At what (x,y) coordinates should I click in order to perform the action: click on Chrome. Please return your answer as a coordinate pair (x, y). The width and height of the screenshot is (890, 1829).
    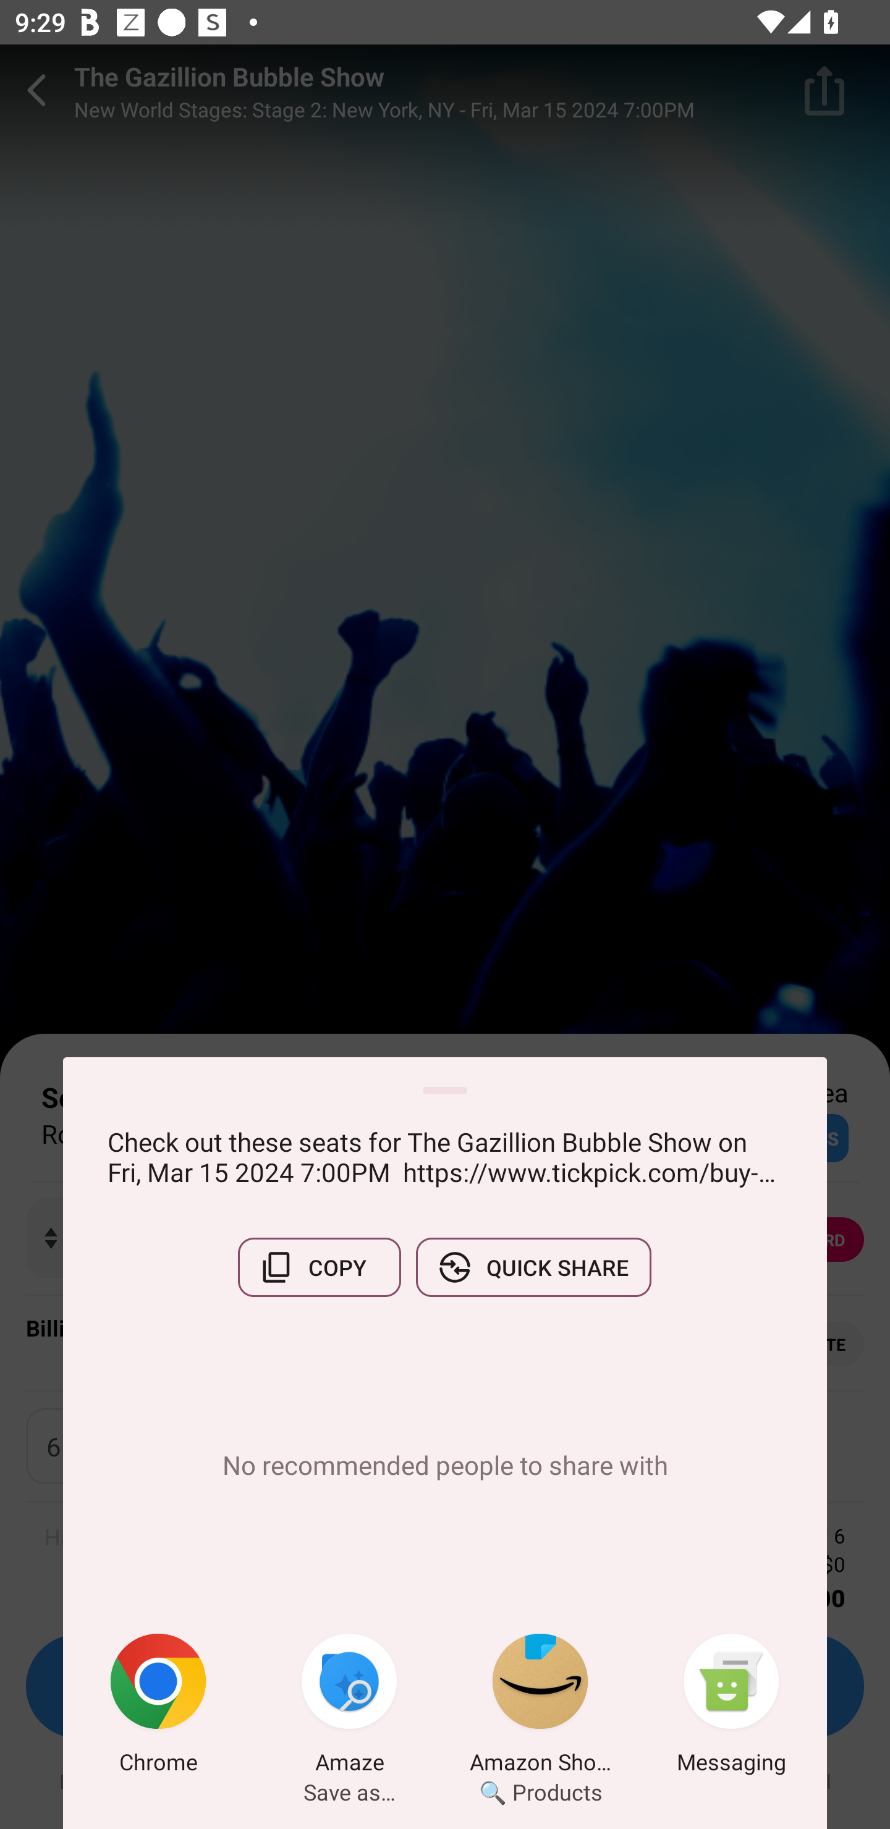
    Looking at the image, I should click on (158, 1707).